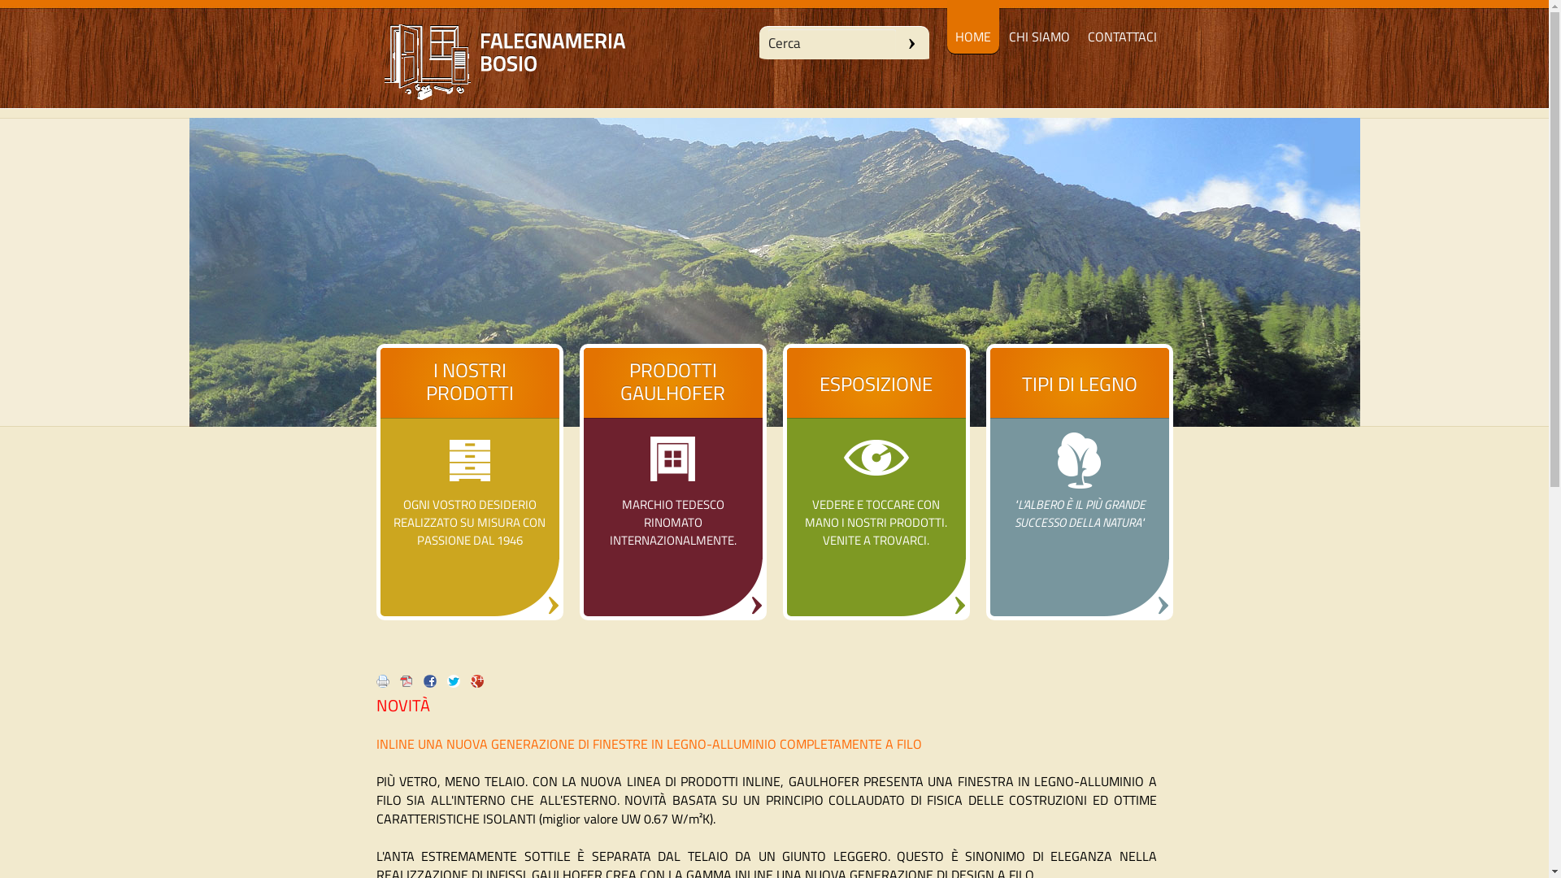  Describe the element at coordinates (1080, 482) in the screenshot. I see `Link` at that location.